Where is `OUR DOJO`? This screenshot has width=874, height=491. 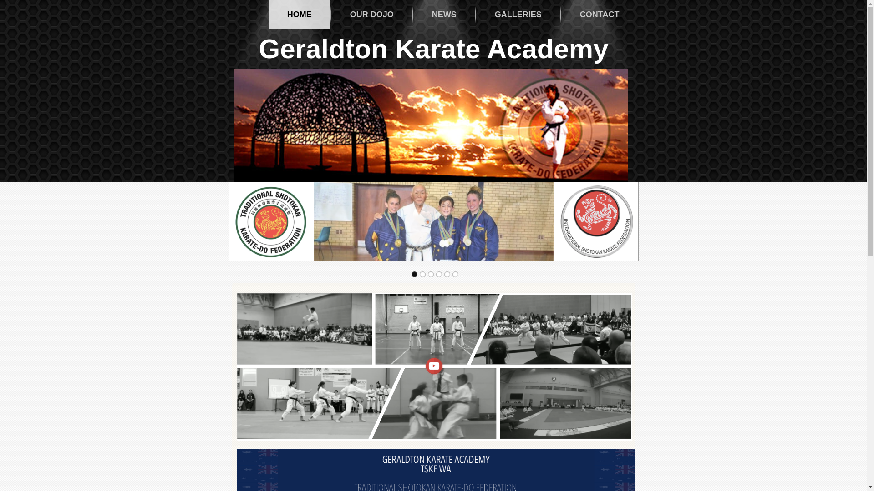
OUR DOJO is located at coordinates (372, 15).